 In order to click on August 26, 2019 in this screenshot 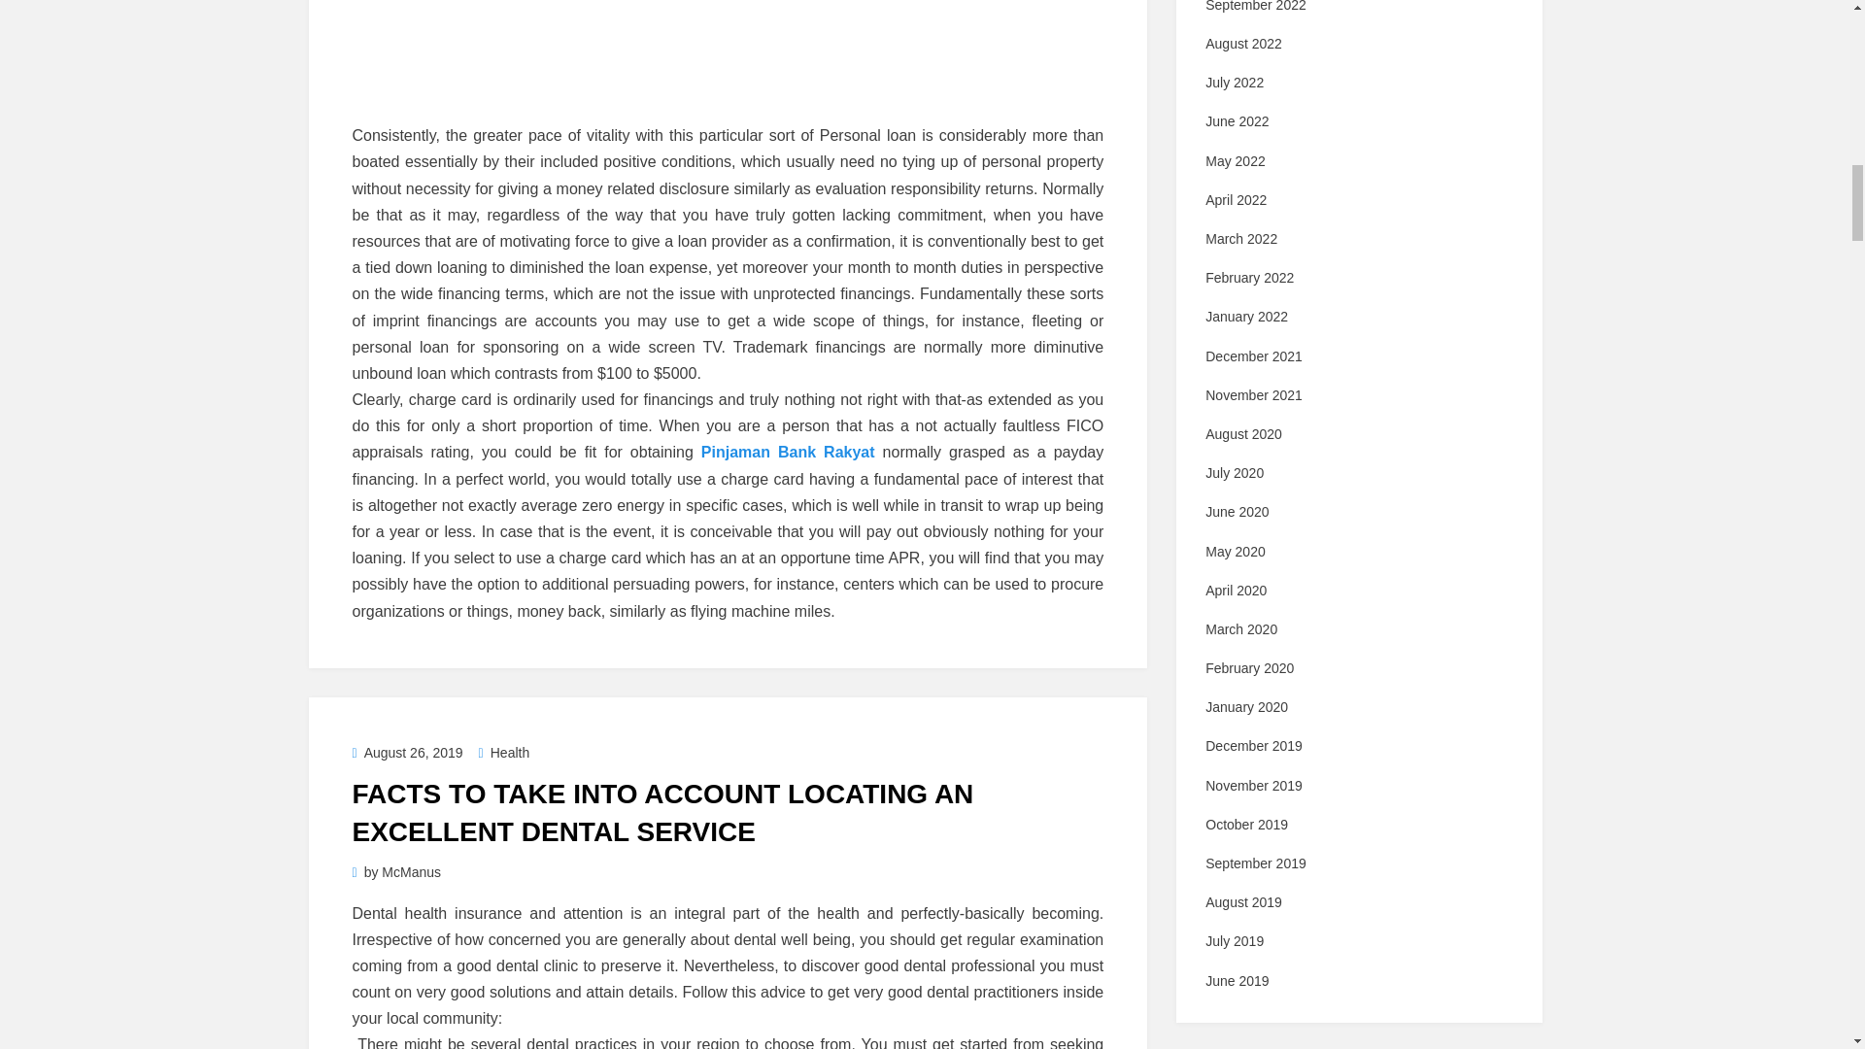, I will do `click(407, 752)`.